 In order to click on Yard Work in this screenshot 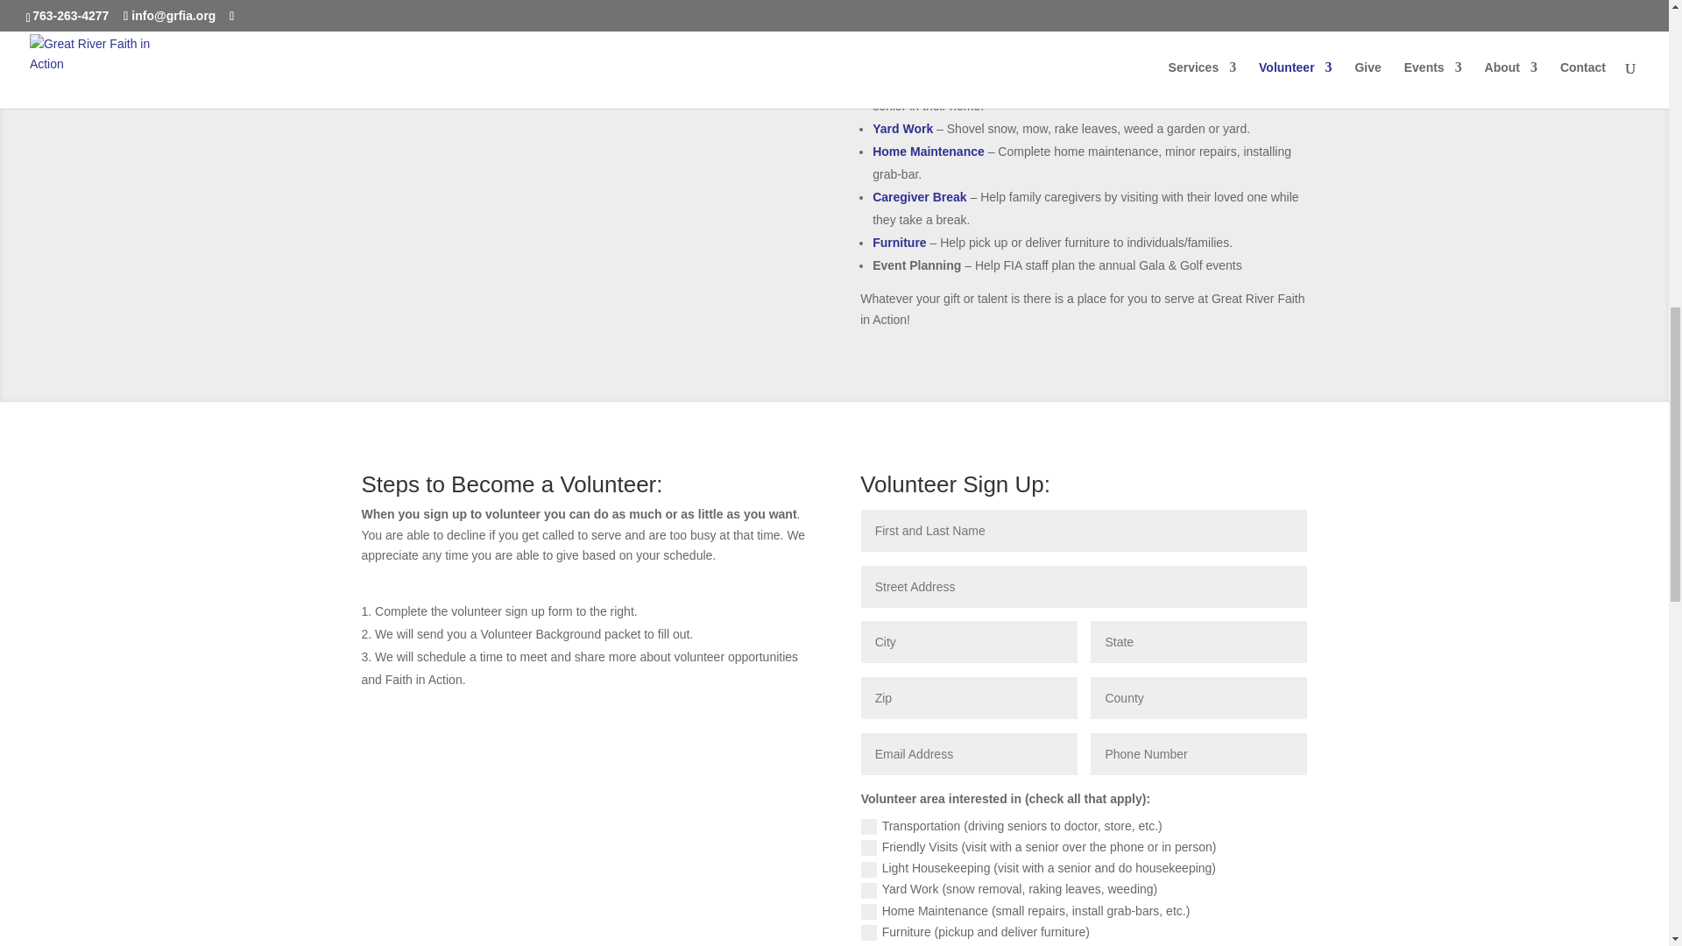, I will do `click(902, 129)`.